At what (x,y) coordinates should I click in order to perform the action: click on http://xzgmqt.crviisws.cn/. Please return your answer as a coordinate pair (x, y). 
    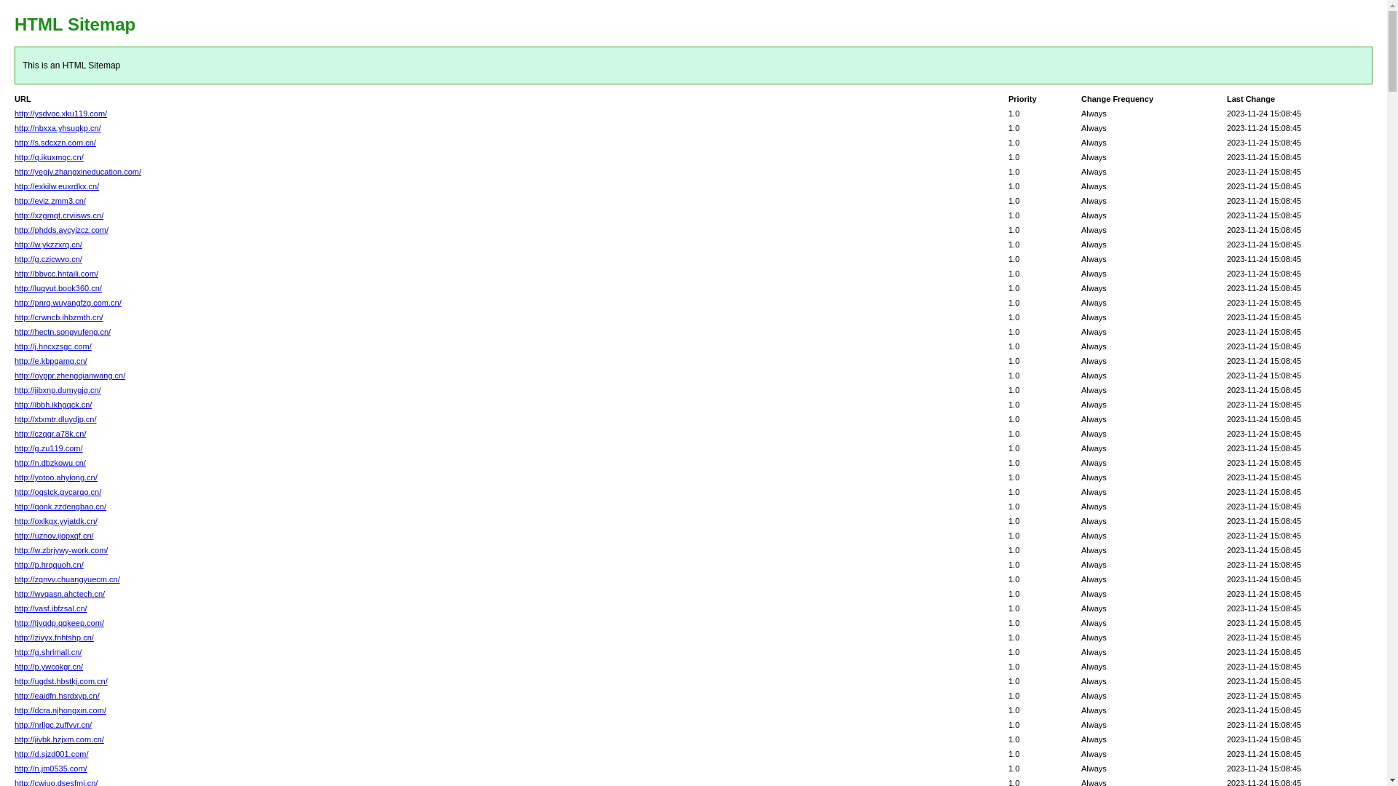
    Looking at the image, I should click on (59, 215).